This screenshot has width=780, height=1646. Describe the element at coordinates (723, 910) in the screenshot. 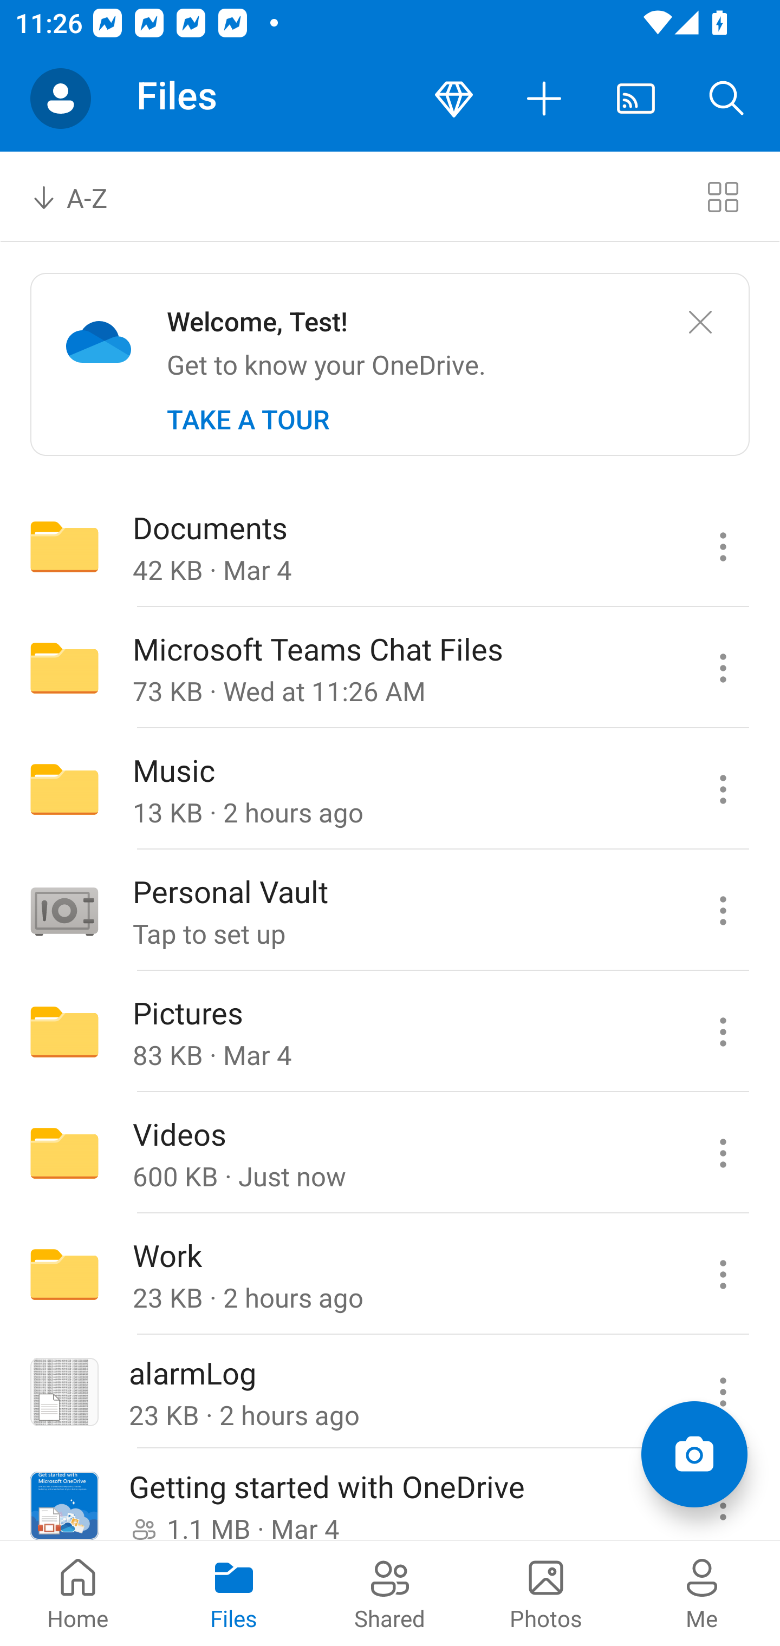

I see `Personal Vault commands` at that location.